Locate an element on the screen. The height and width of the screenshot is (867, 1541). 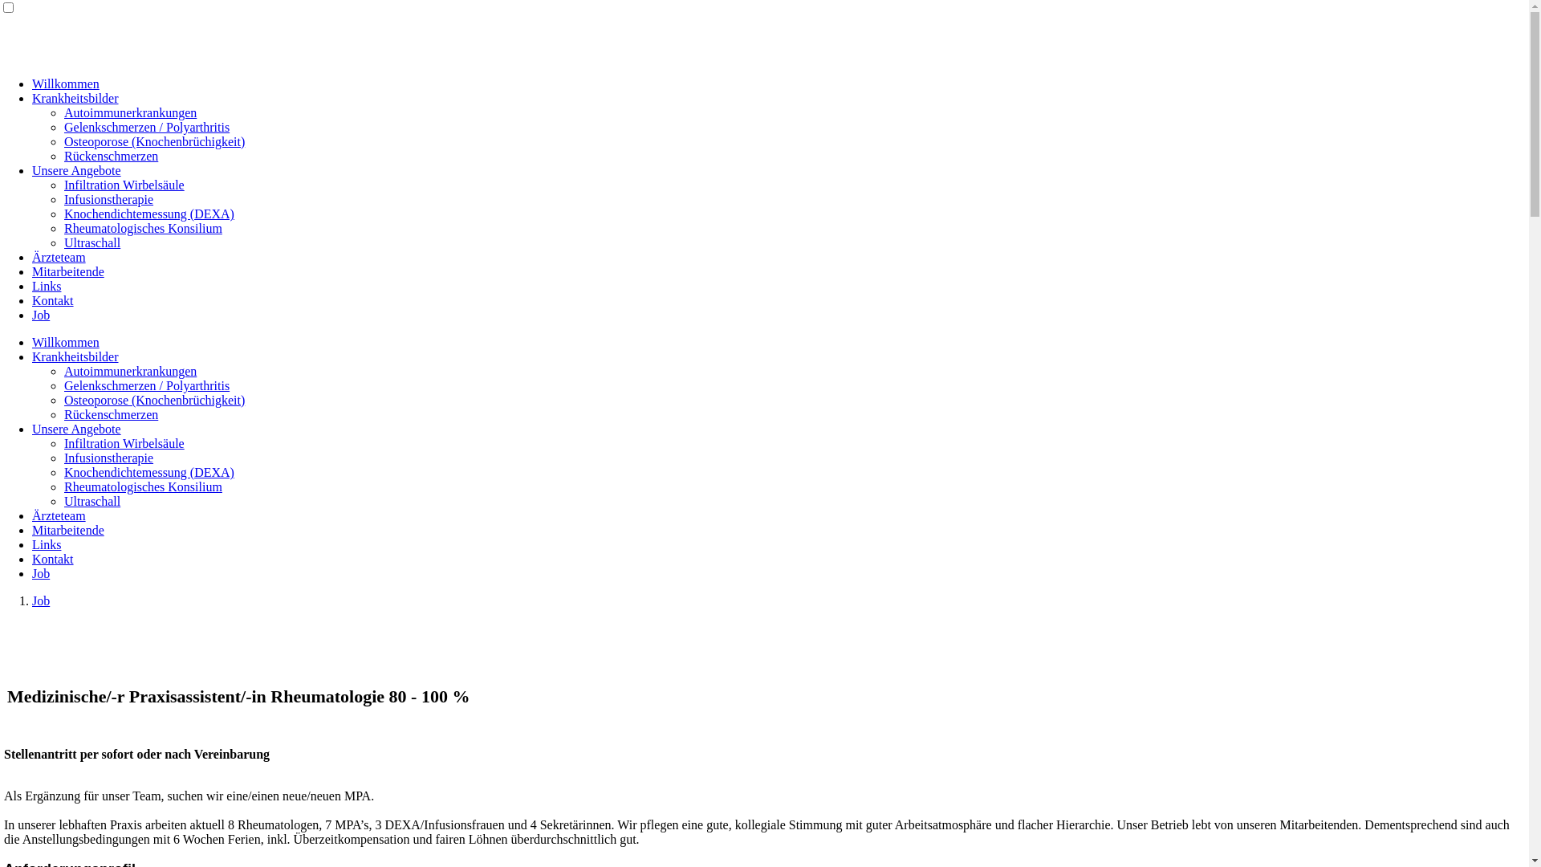
Ultraschall is located at coordinates (92, 242).